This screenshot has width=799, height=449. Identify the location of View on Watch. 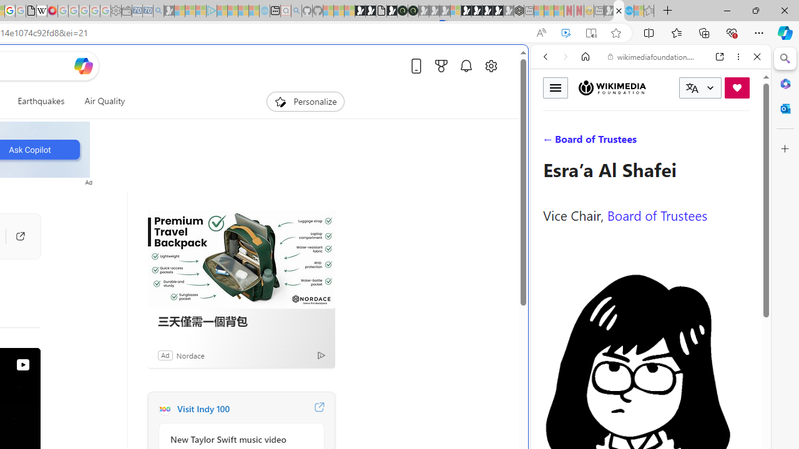
(22, 365).